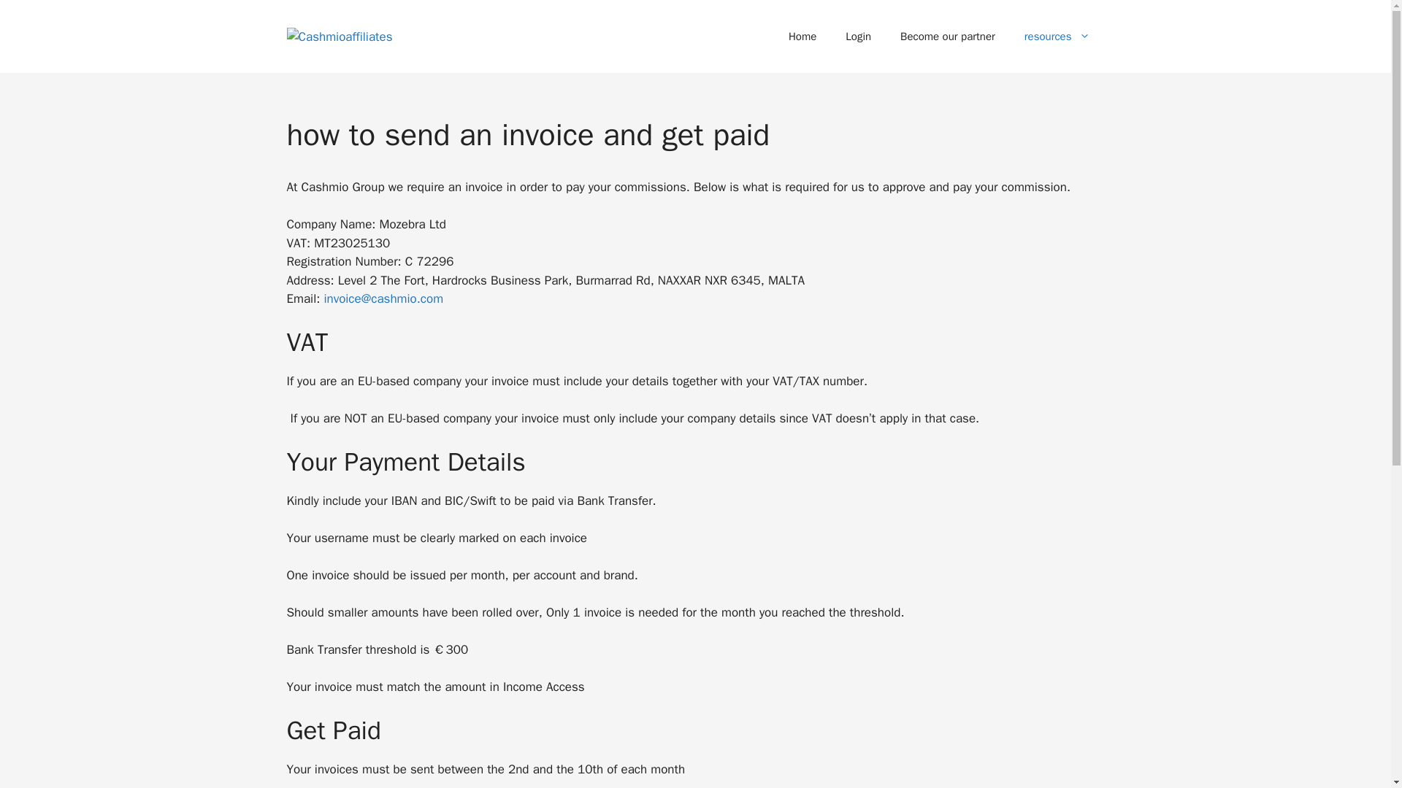 This screenshot has width=1402, height=788. Describe the element at coordinates (948, 36) in the screenshot. I see `Become our partner` at that location.